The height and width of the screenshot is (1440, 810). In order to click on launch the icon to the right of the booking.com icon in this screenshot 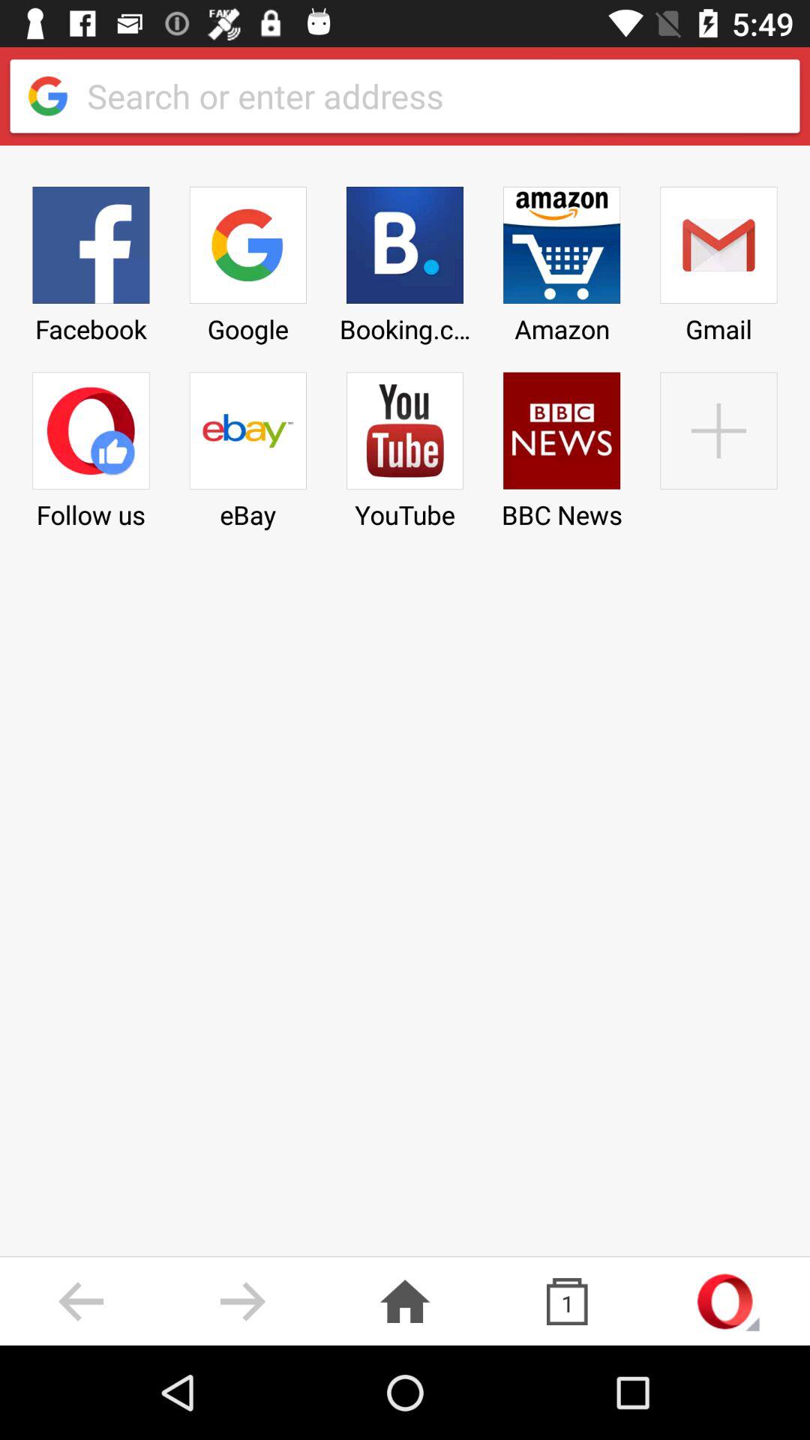, I will do `click(562, 259)`.